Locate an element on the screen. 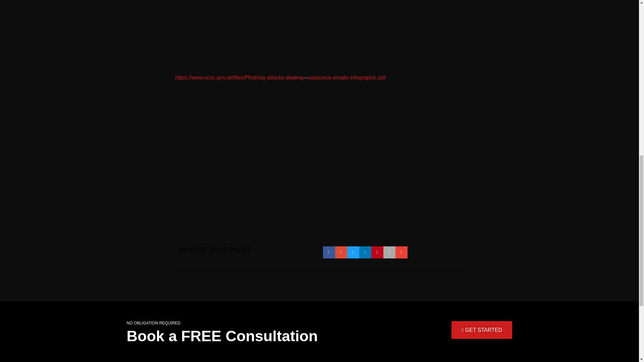 Image resolution: width=644 pixels, height=362 pixels. GET STARTED is located at coordinates (482, 330).